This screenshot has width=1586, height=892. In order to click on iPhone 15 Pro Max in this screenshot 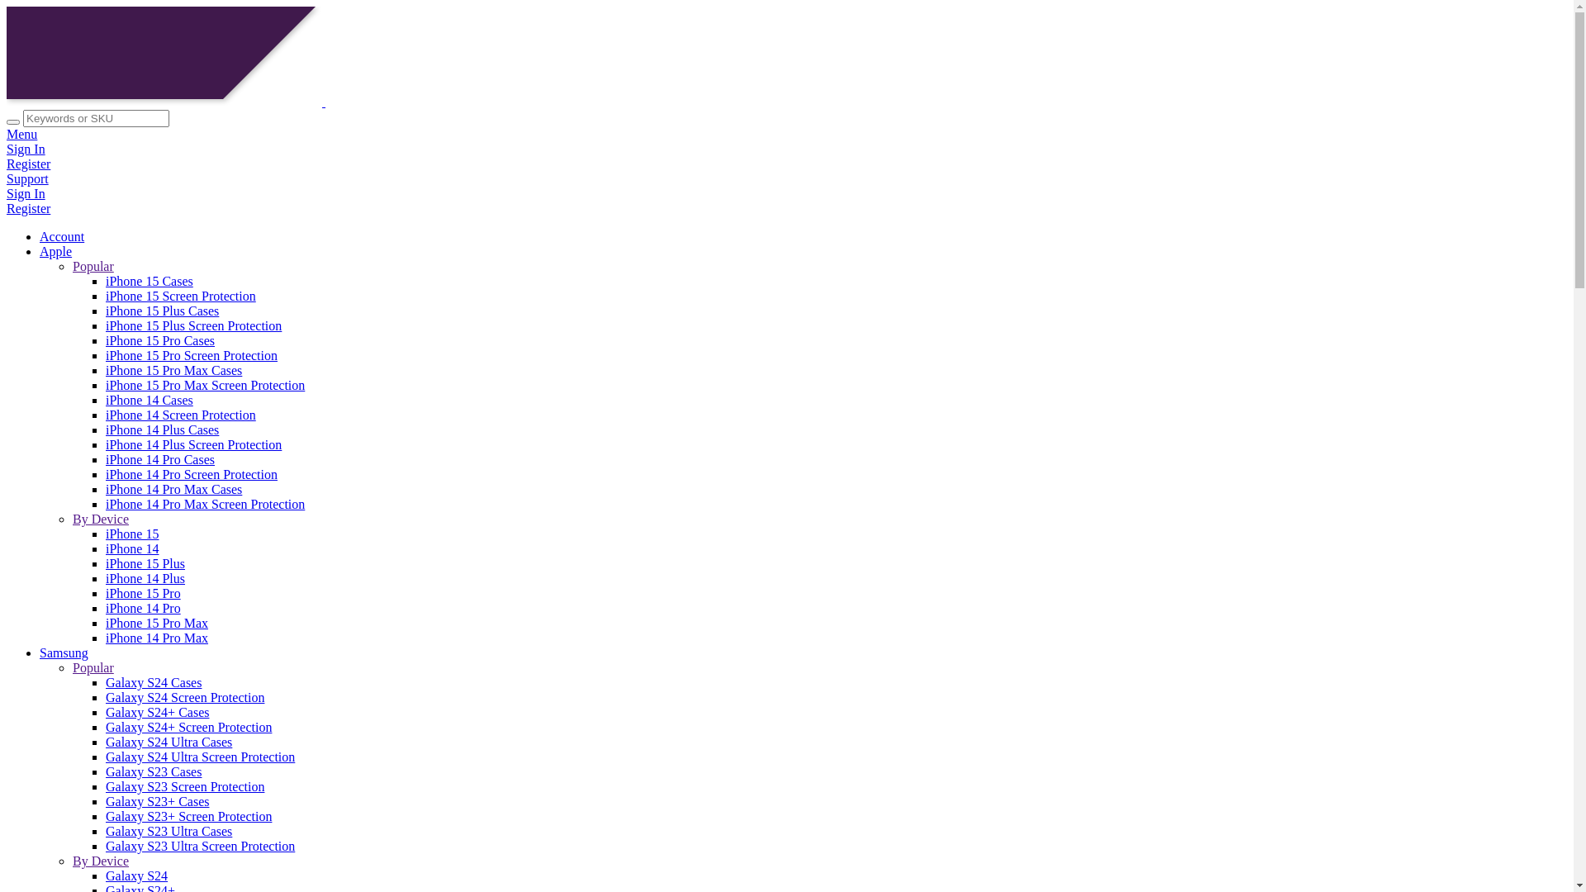, I will do `click(157, 623)`.